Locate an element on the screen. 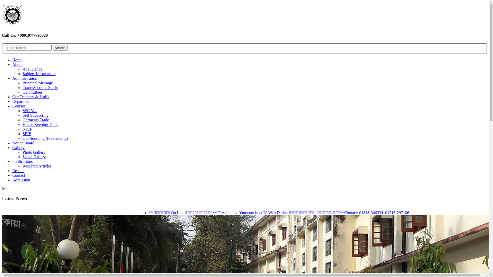 This screenshot has height=277, width=493. Results is located at coordinates (18, 171).